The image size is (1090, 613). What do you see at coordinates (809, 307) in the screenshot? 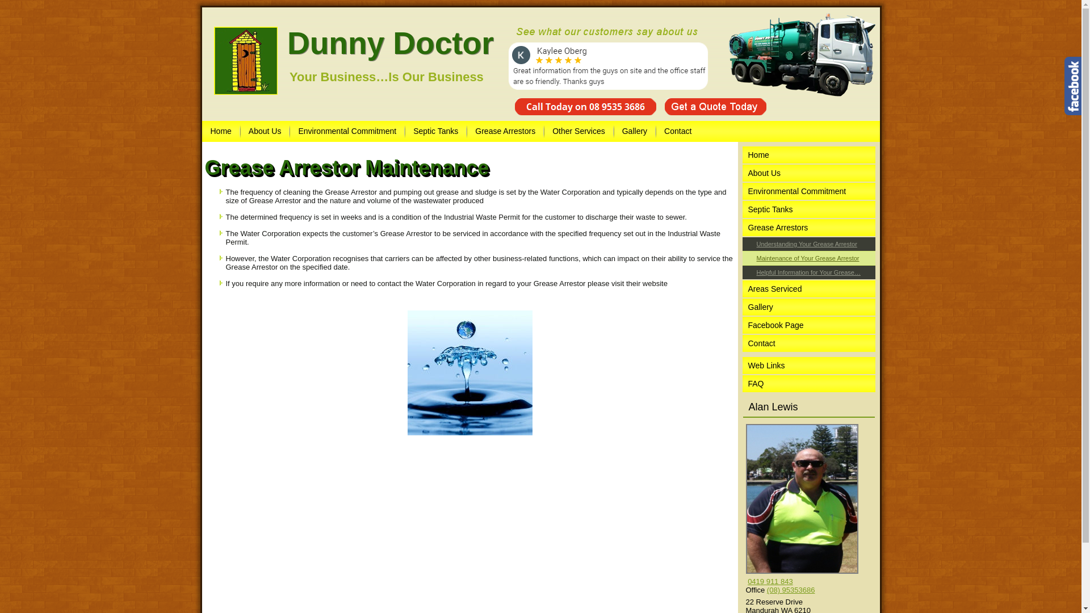
I see `Gallery` at bounding box center [809, 307].